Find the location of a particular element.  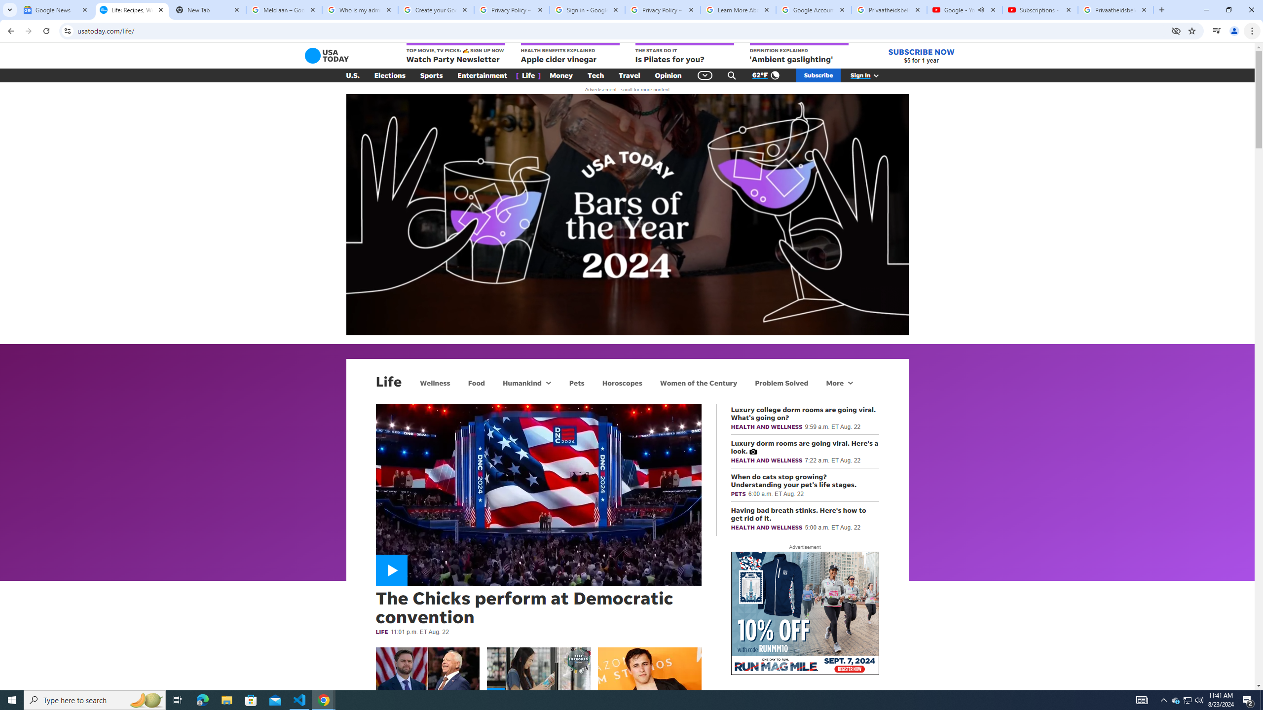

Life: Recipes, Wellness & Horoscopes - USA TODAY is located at coordinates (132, 10).